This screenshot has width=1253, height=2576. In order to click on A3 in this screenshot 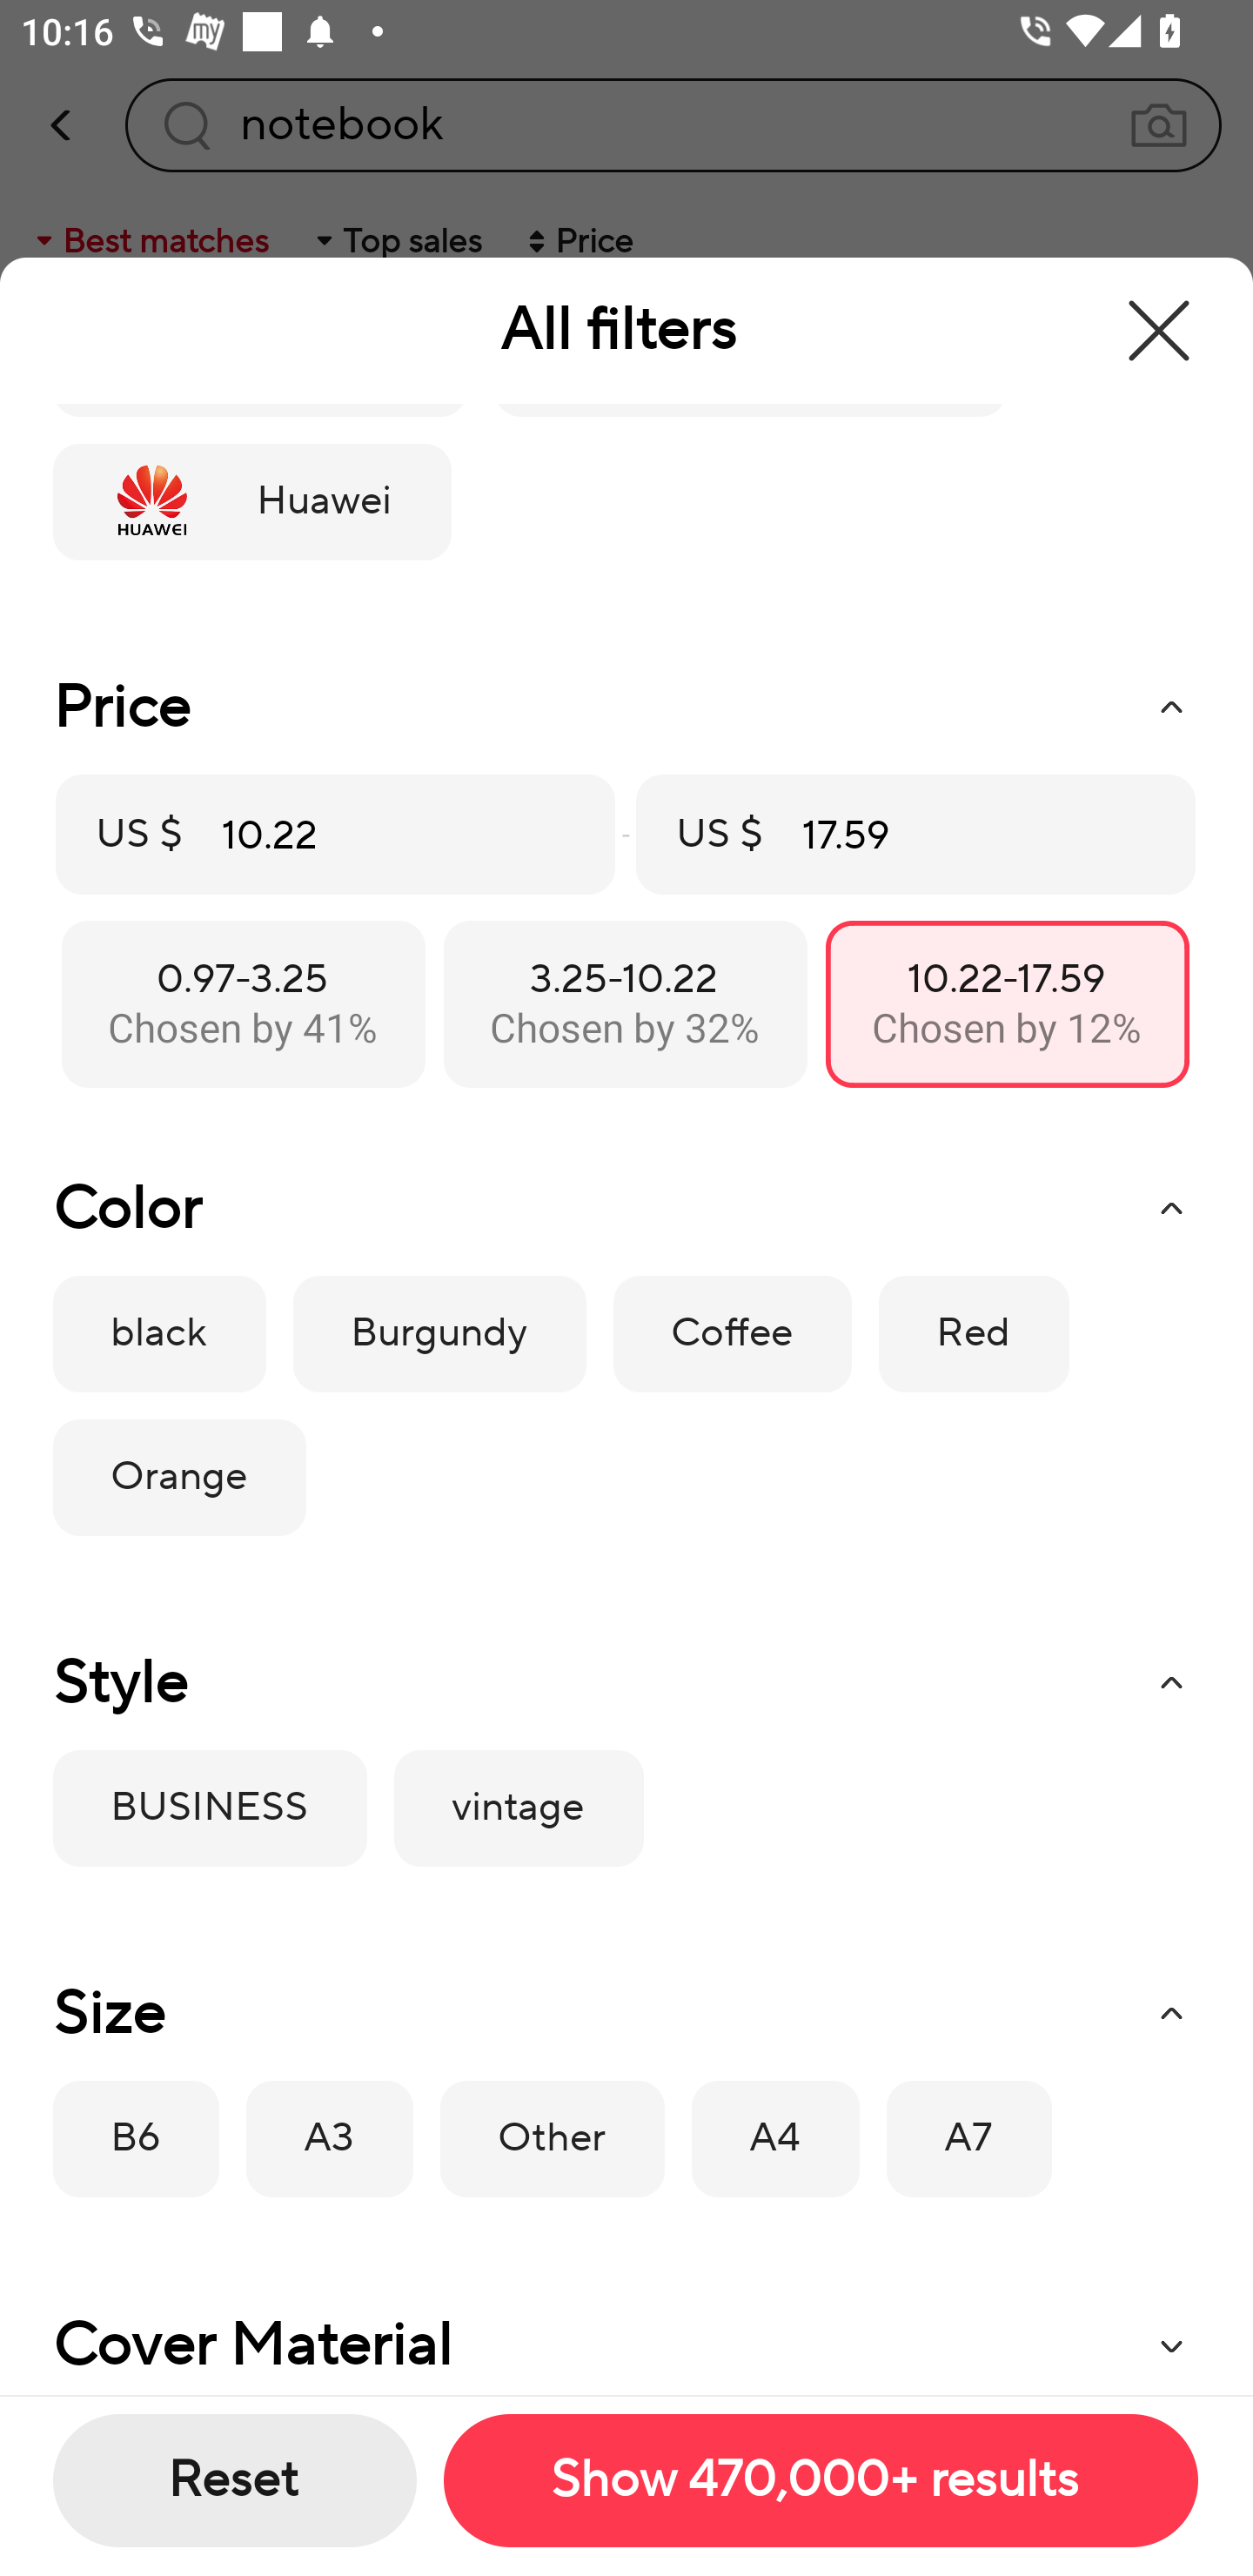, I will do `click(330, 2139)`.